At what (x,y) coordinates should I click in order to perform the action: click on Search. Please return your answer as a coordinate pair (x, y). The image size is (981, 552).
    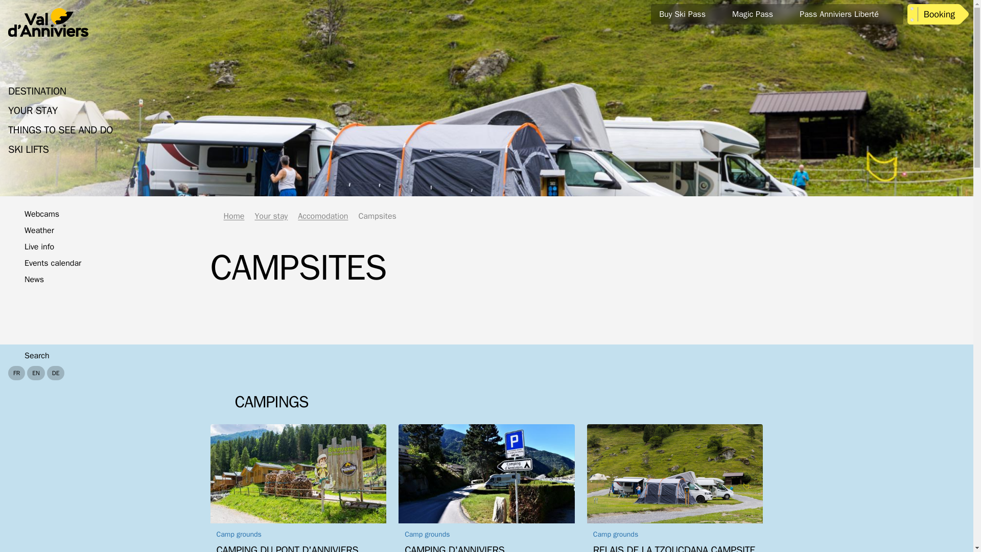
    Looking at the image, I should click on (36, 356).